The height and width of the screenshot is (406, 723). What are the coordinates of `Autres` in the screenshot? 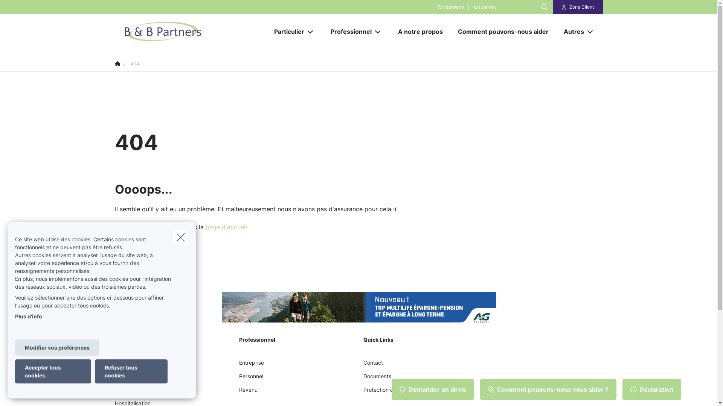 It's located at (571, 32).